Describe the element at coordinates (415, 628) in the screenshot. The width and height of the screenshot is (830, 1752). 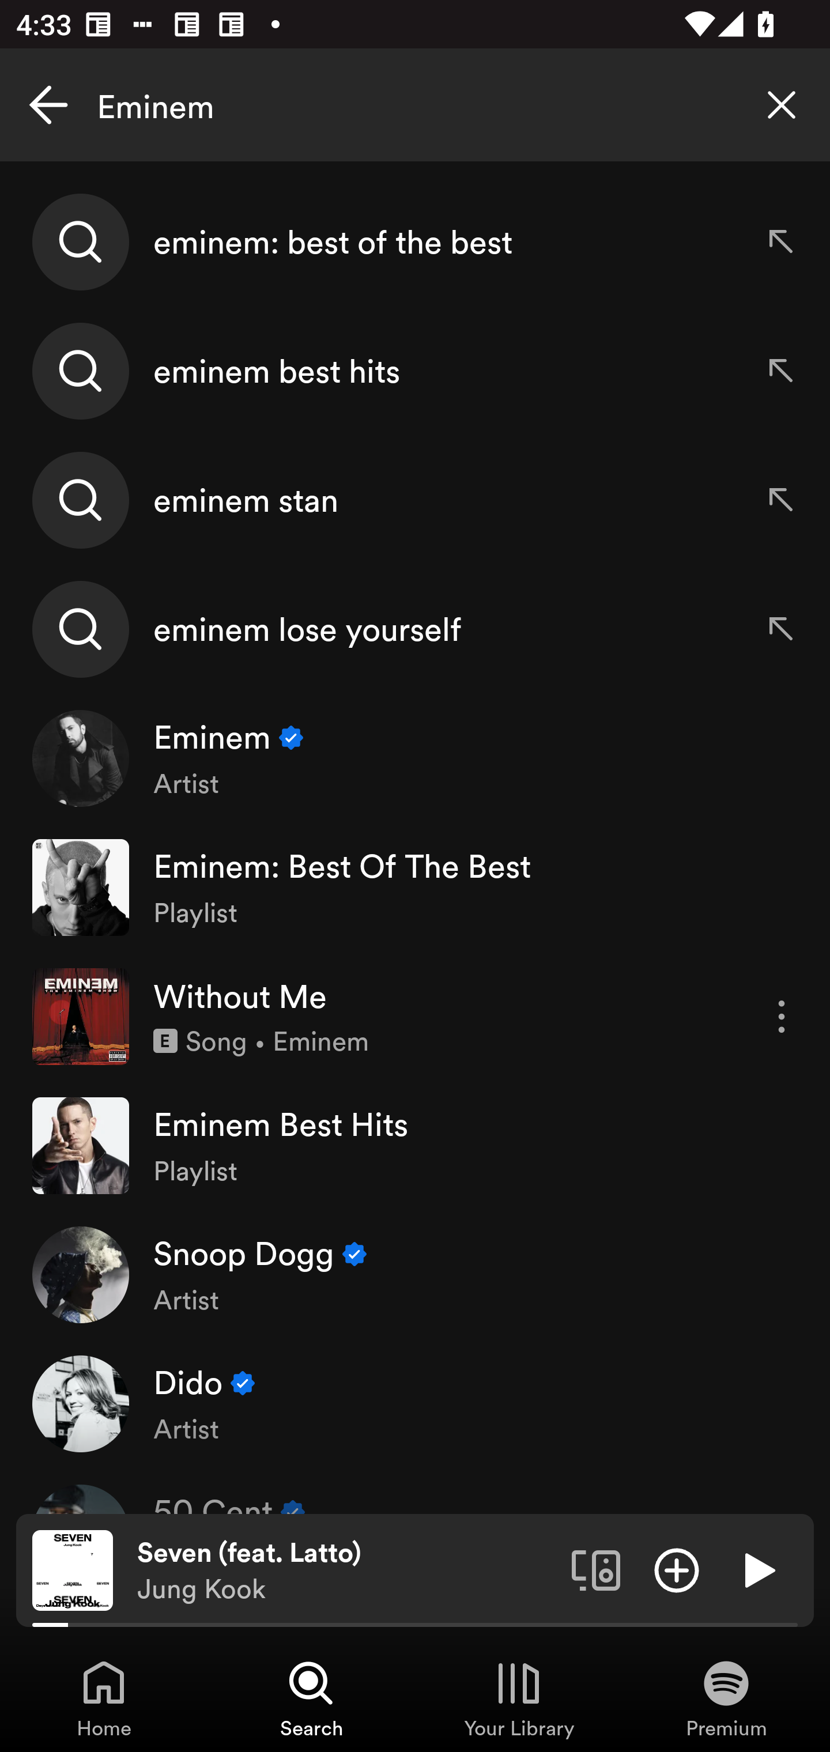
I see `eminem lose yourself` at that location.